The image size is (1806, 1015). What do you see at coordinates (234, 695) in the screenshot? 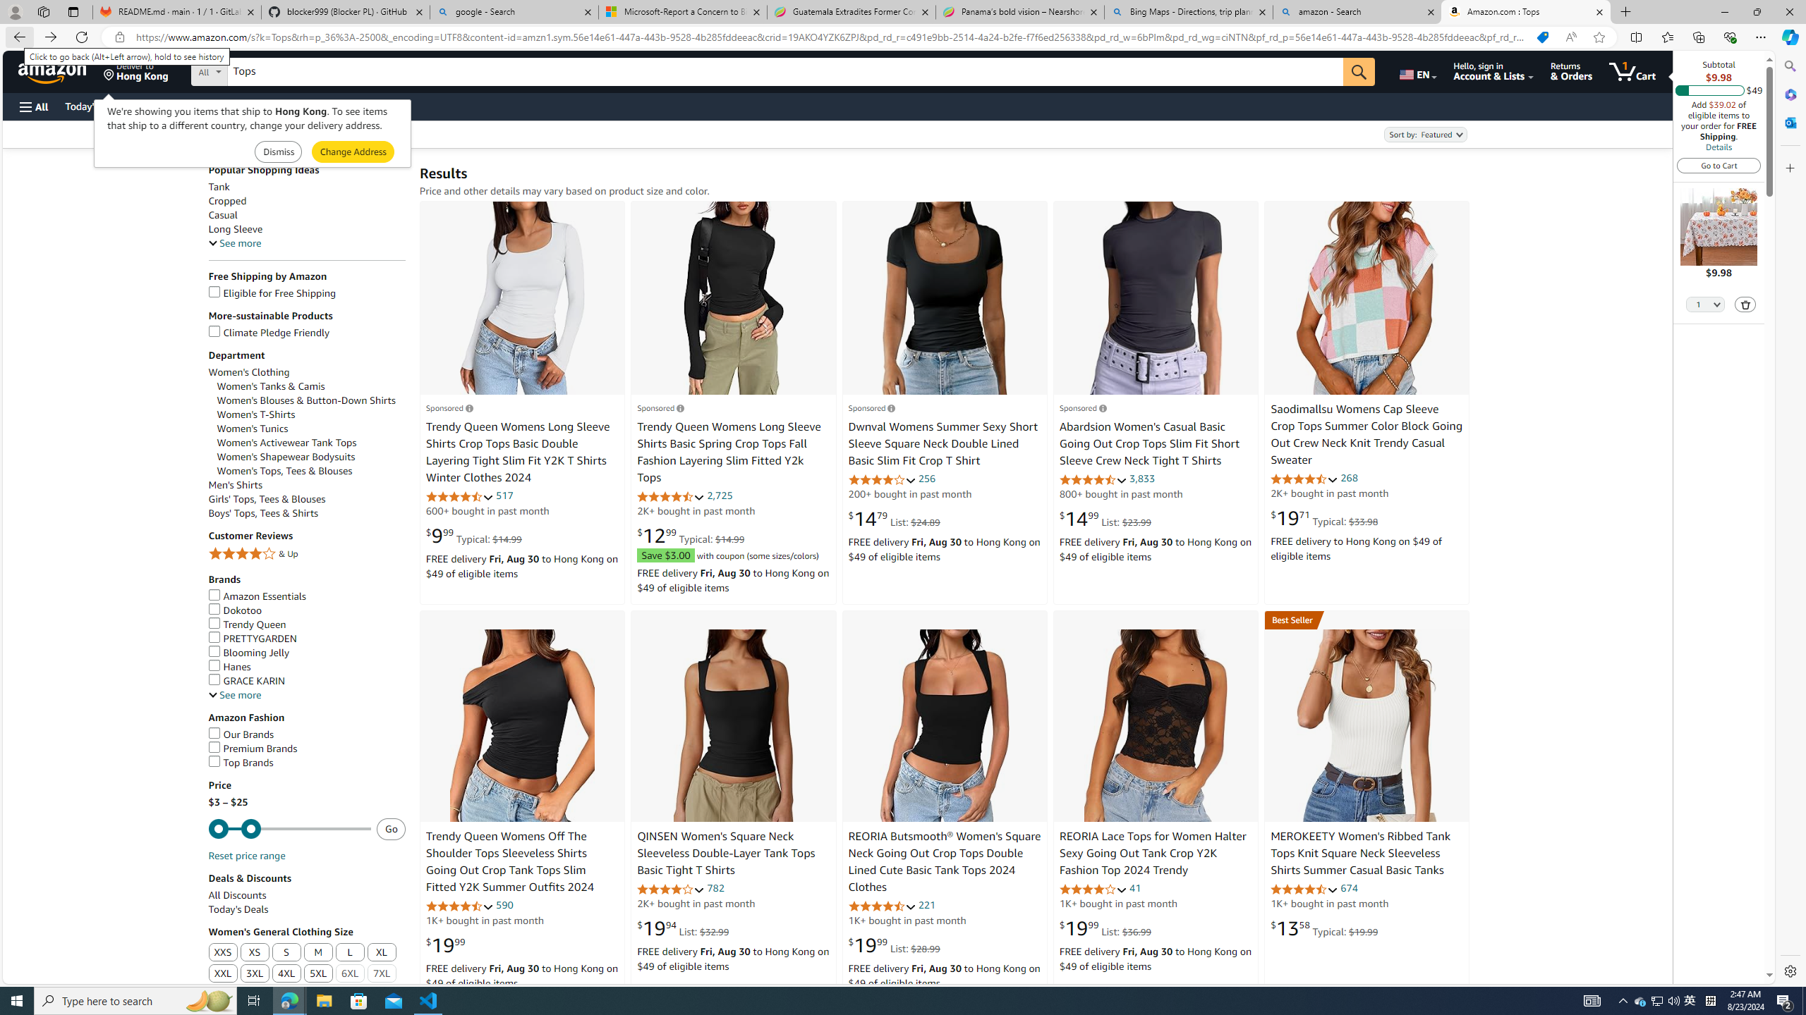
I see `See more, Brands` at bounding box center [234, 695].